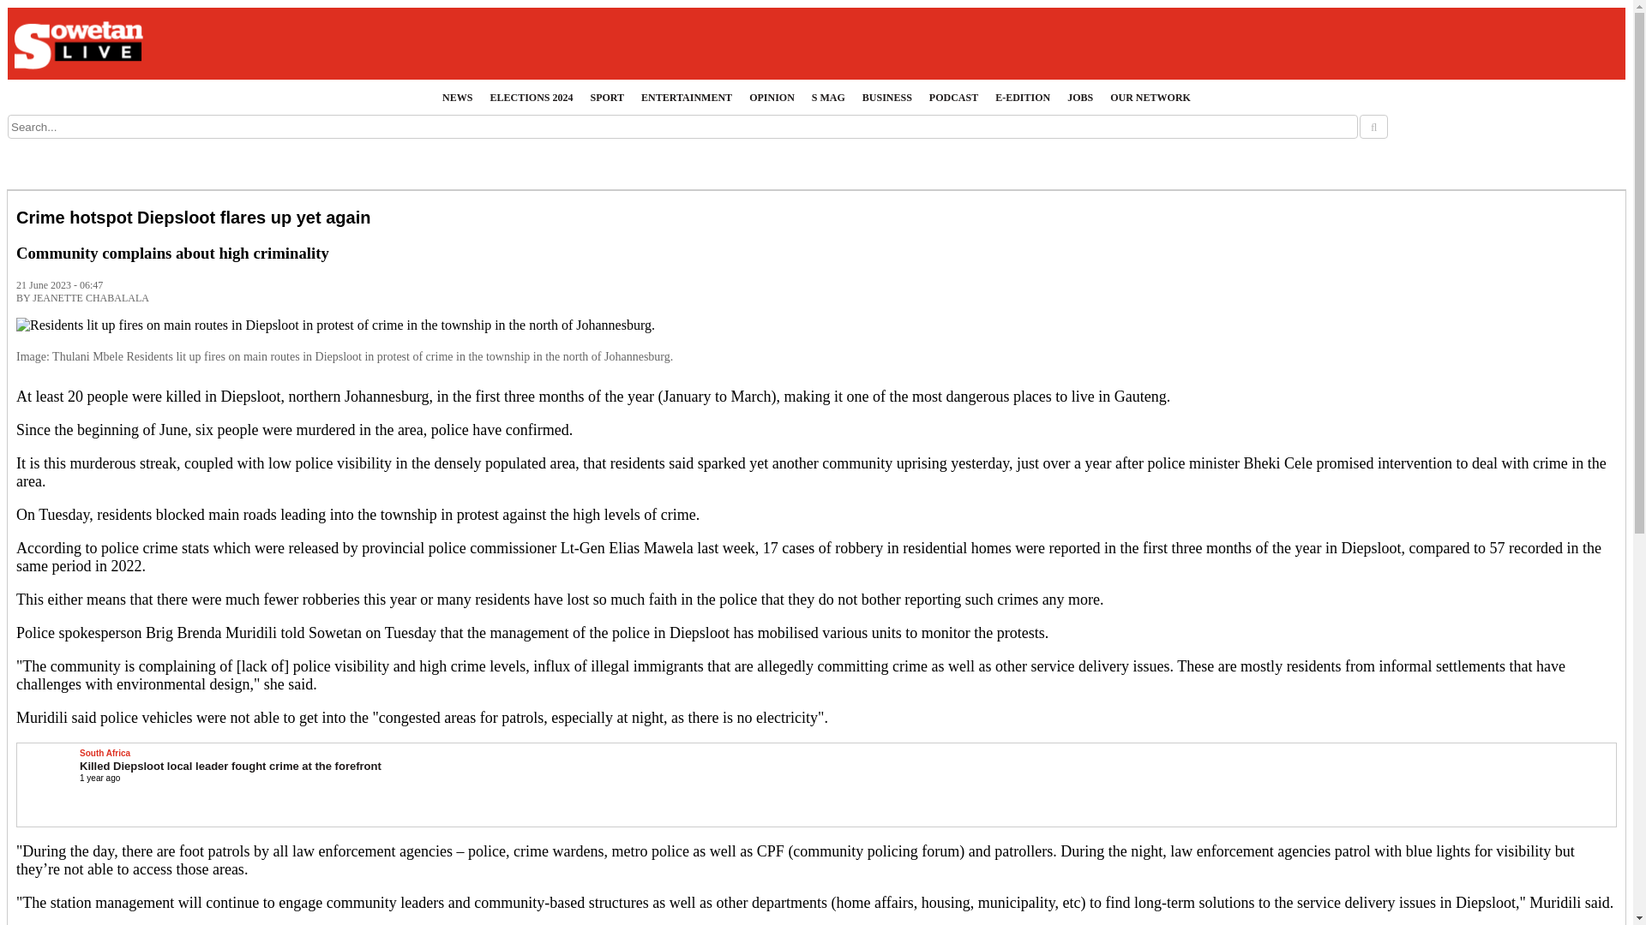  What do you see at coordinates (1150, 98) in the screenshot?
I see `OUR NETWORK` at bounding box center [1150, 98].